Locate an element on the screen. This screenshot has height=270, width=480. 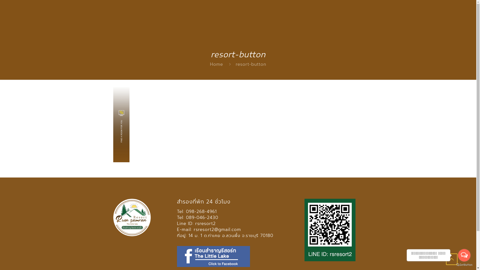
rsresort2 is located at coordinates (205, 223).